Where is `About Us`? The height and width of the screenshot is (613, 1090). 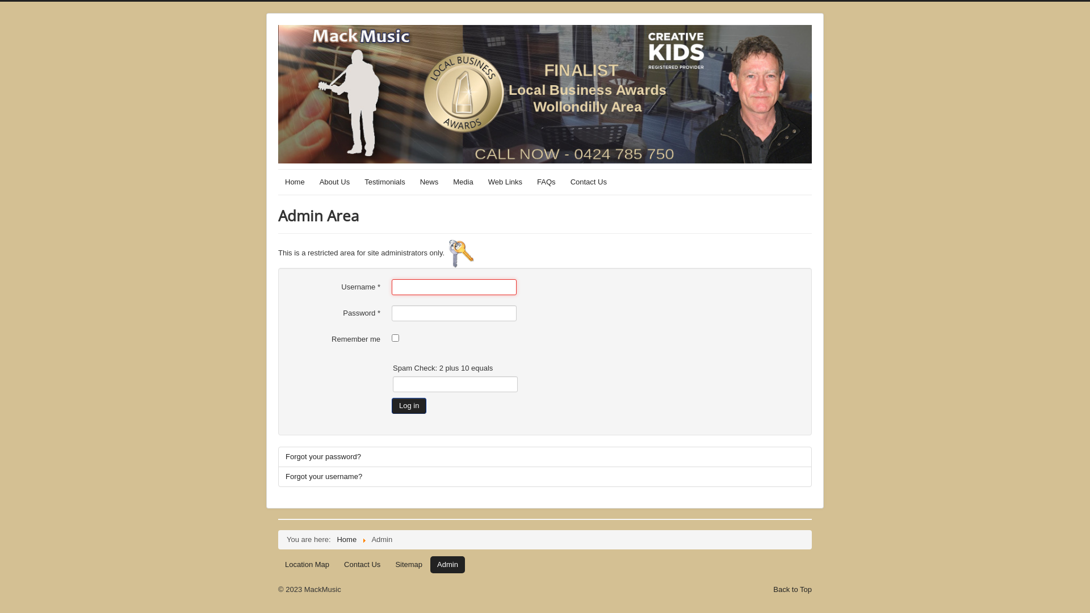
About Us is located at coordinates (335, 182).